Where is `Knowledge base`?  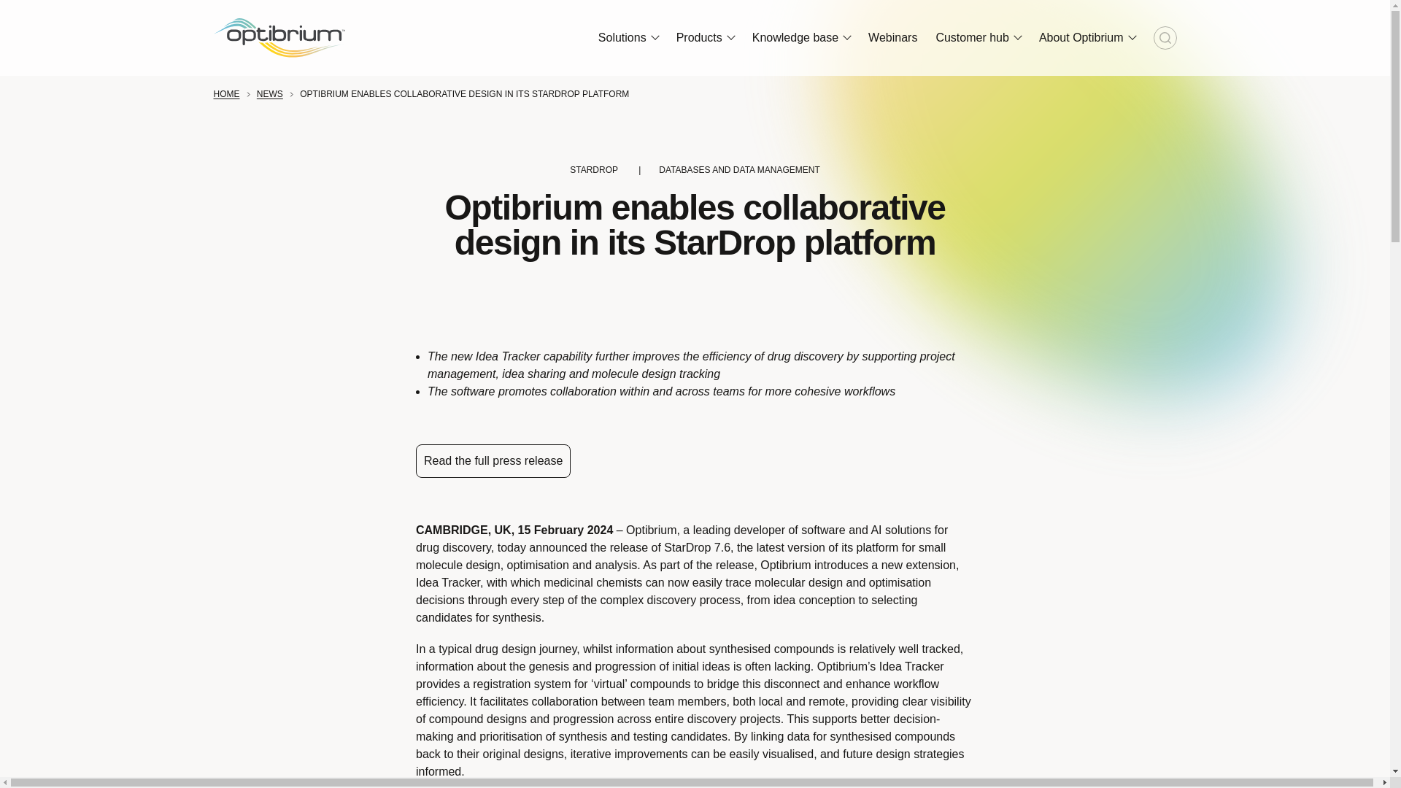
Knowledge base is located at coordinates (801, 37).